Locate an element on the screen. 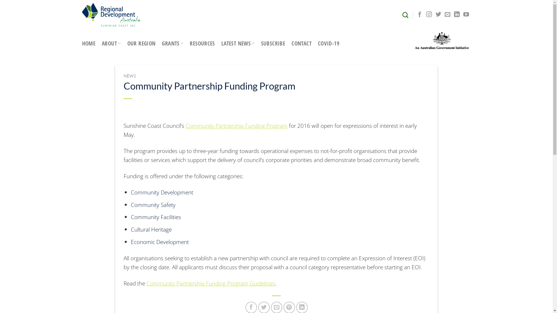 The image size is (557, 313). RESOURCES is located at coordinates (202, 43).